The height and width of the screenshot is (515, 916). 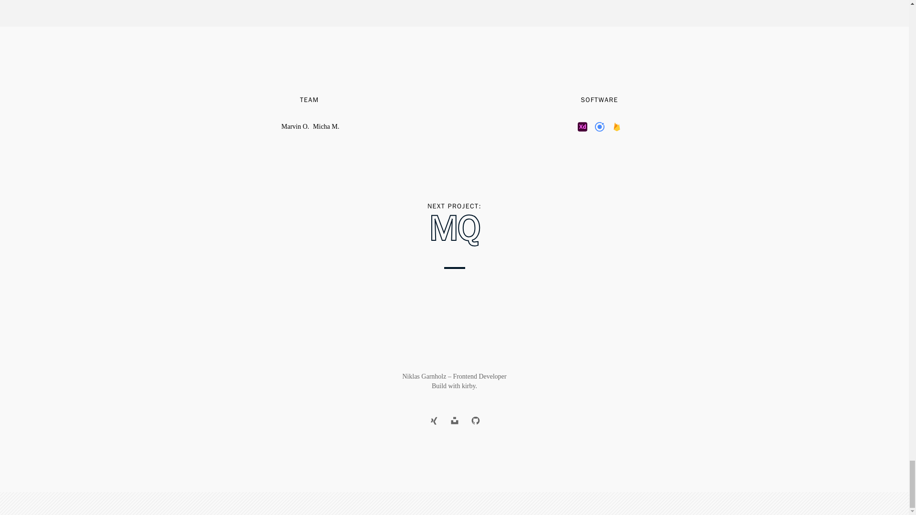 What do you see at coordinates (433, 420) in the screenshot?
I see `Next Project: MQ` at bounding box center [433, 420].